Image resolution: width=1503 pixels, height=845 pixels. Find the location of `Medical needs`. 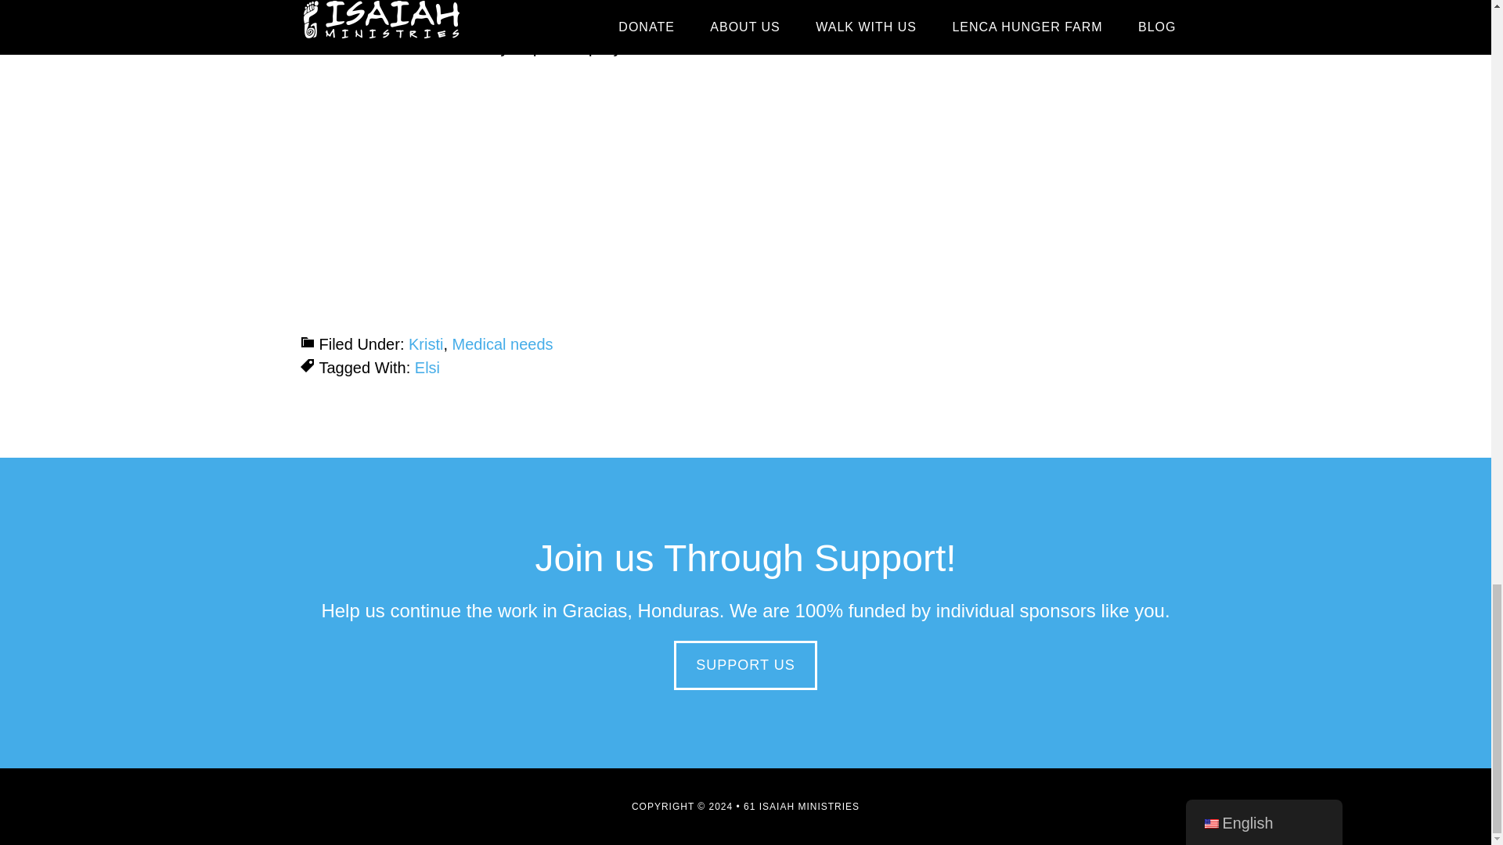

Medical needs is located at coordinates (503, 344).